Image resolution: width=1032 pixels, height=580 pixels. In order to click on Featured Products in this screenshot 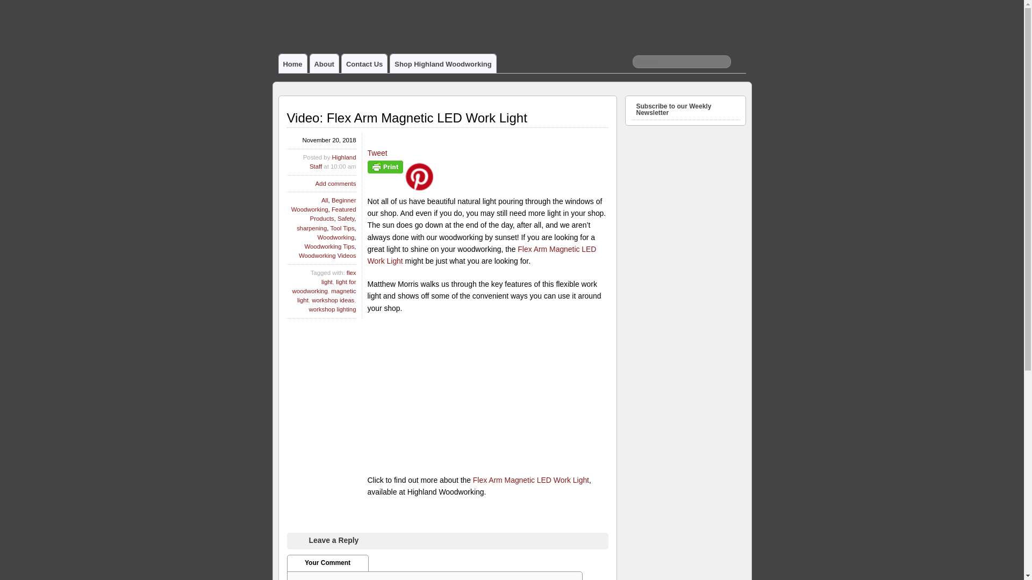, I will do `click(333, 214)`.